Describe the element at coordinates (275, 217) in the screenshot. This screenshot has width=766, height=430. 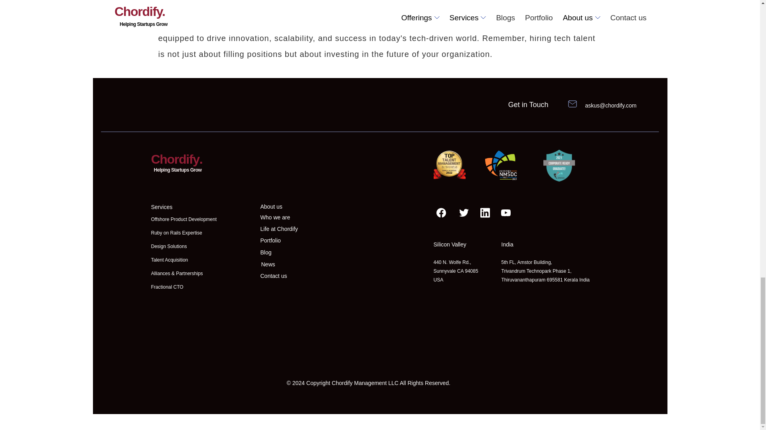
I see `Who we are` at that location.